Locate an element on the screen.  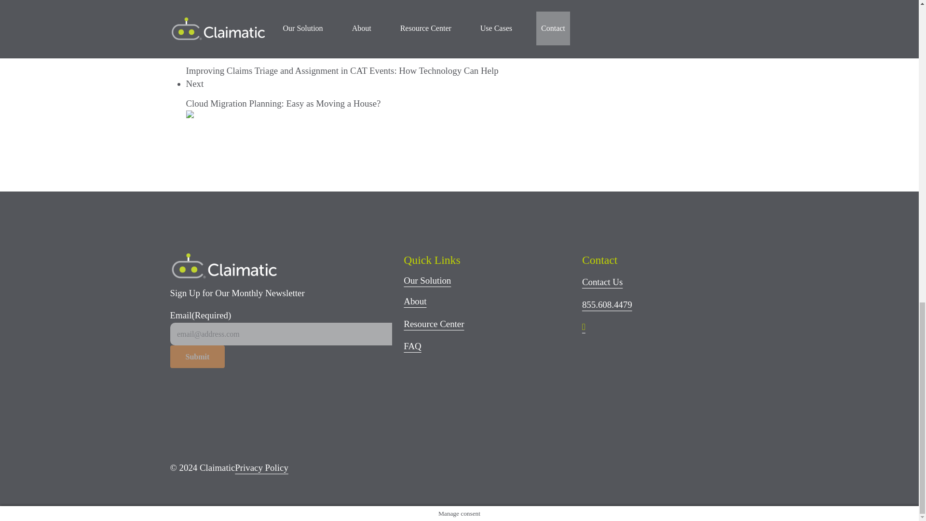
FAQ is located at coordinates (412, 346).